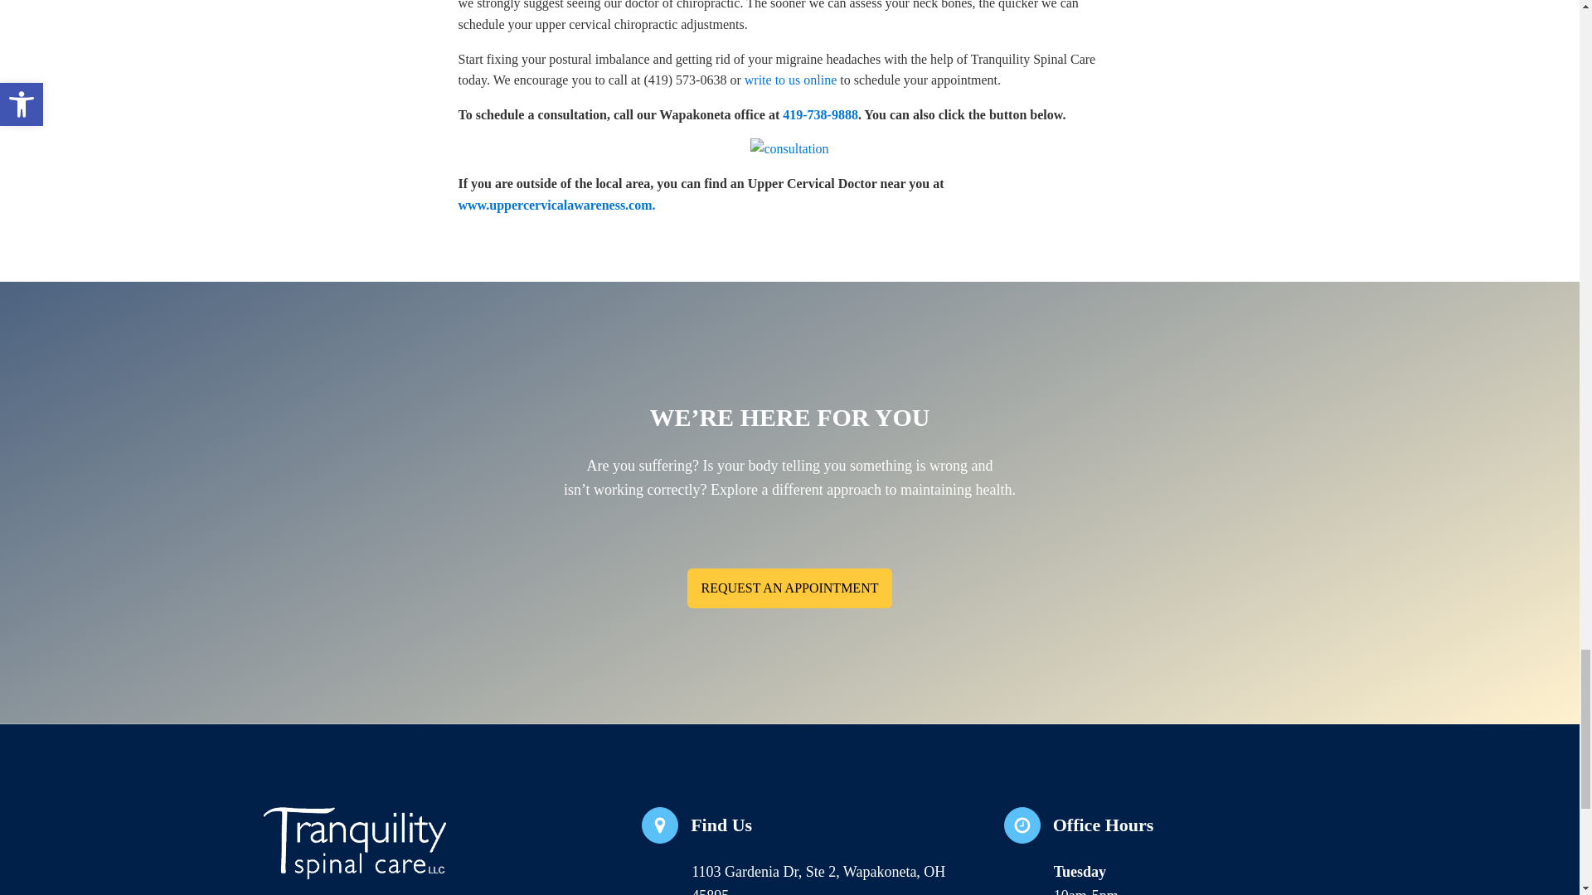 The image size is (1592, 895). What do you see at coordinates (798, 851) in the screenshot?
I see `www.uppercervicalawareness.com.` at bounding box center [798, 851].